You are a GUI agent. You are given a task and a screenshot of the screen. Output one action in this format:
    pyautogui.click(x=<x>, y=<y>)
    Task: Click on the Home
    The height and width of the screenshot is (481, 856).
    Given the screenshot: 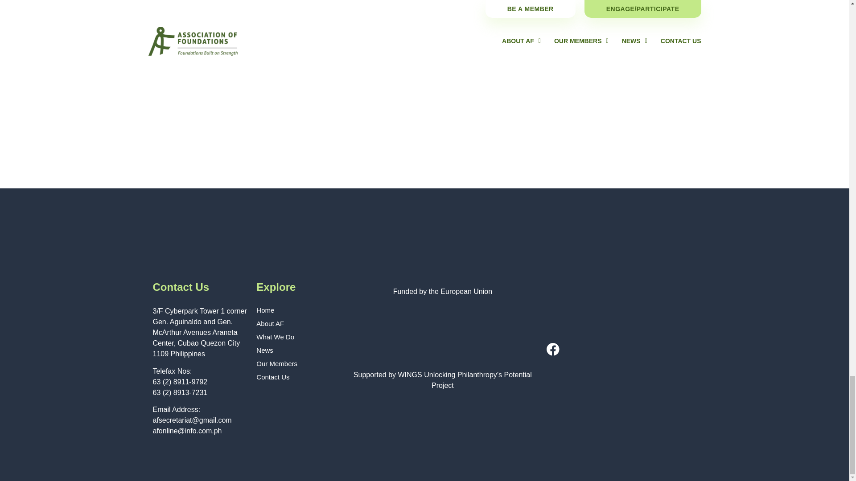 What is the action you would take?
    pyautogui.click(x=297, y=310)
    